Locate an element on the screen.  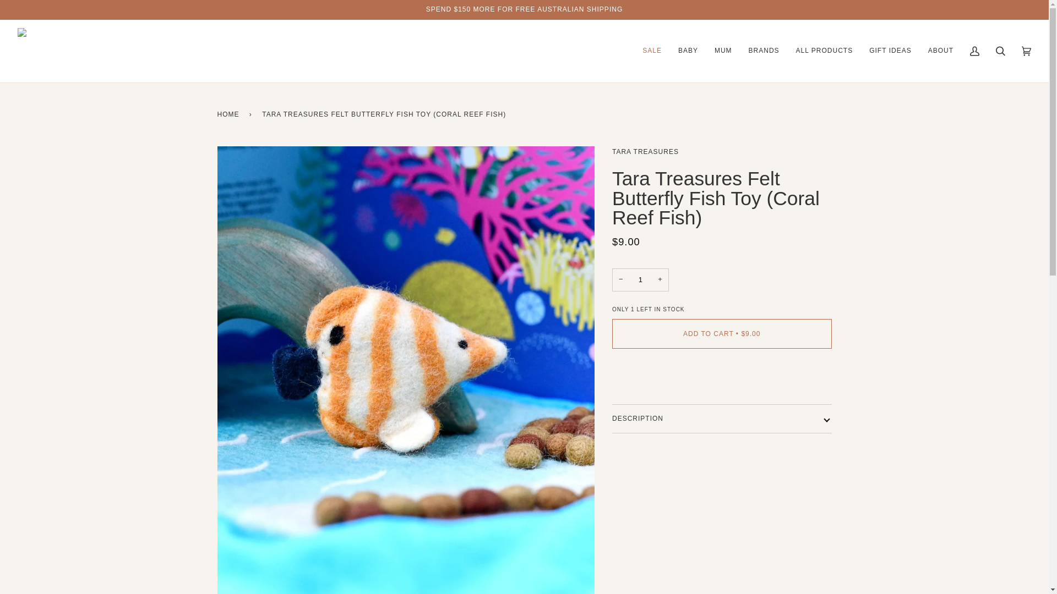
1 is located at coordinates (640, 280).